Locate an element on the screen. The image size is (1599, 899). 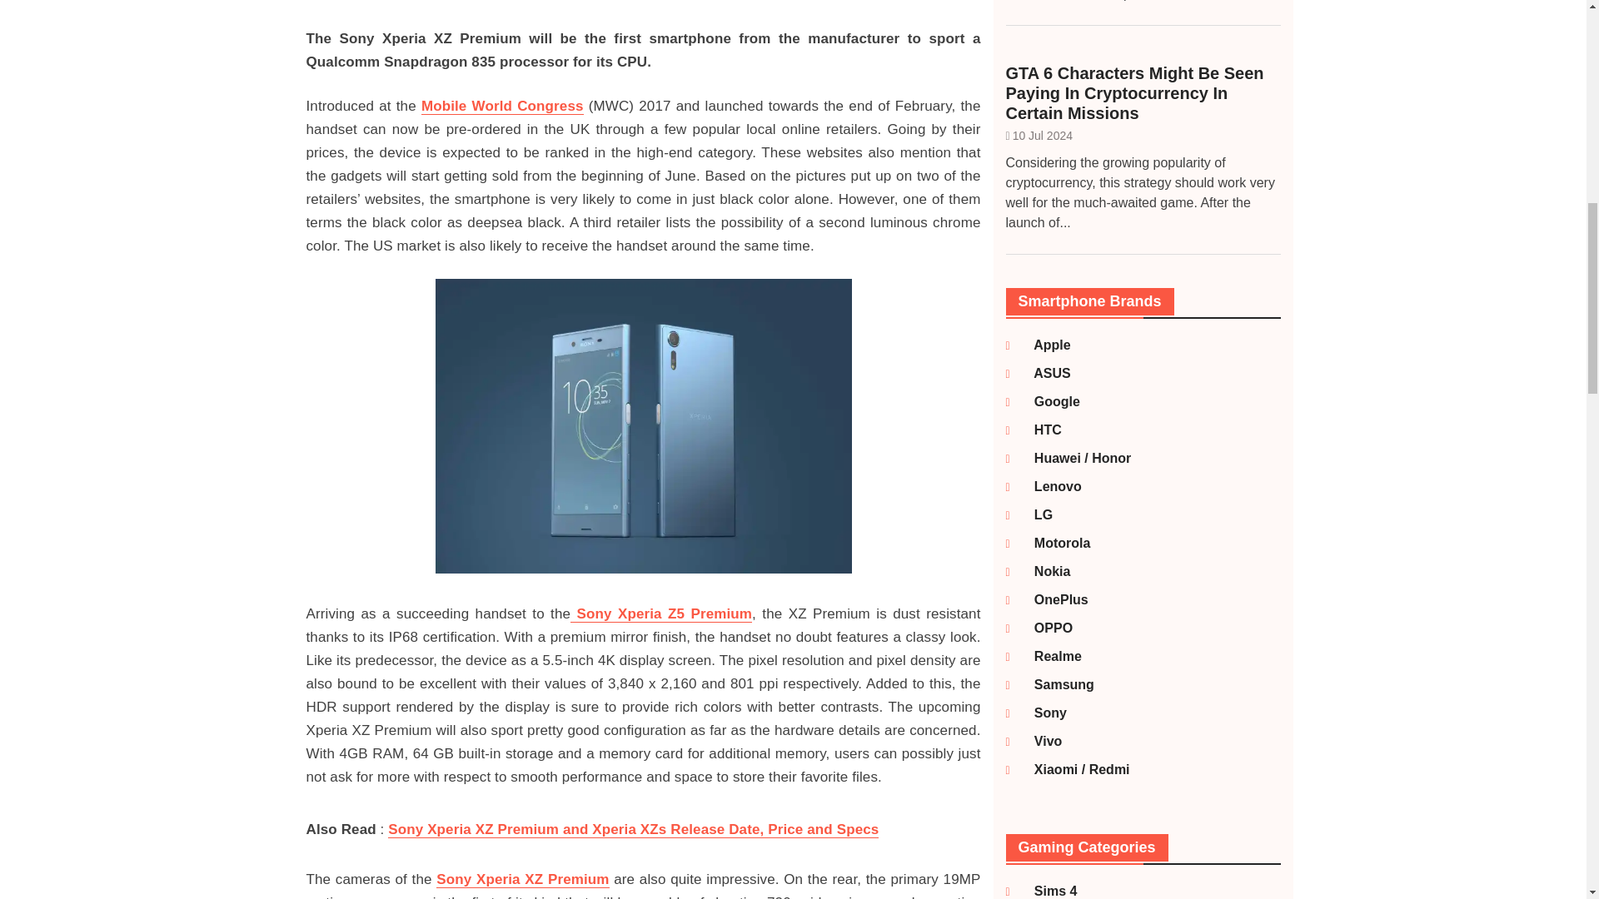
Sony Xperia XZ Premium is located at coordinates (523, 879).